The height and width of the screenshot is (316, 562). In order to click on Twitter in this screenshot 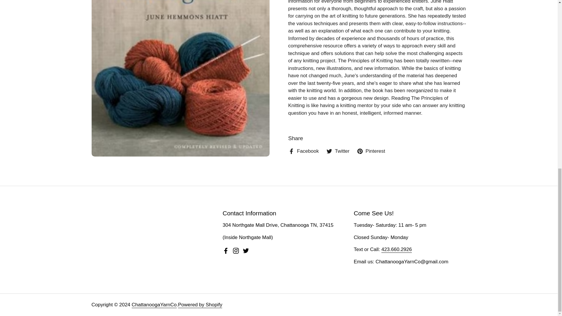, I will do `click(246, 250)`.